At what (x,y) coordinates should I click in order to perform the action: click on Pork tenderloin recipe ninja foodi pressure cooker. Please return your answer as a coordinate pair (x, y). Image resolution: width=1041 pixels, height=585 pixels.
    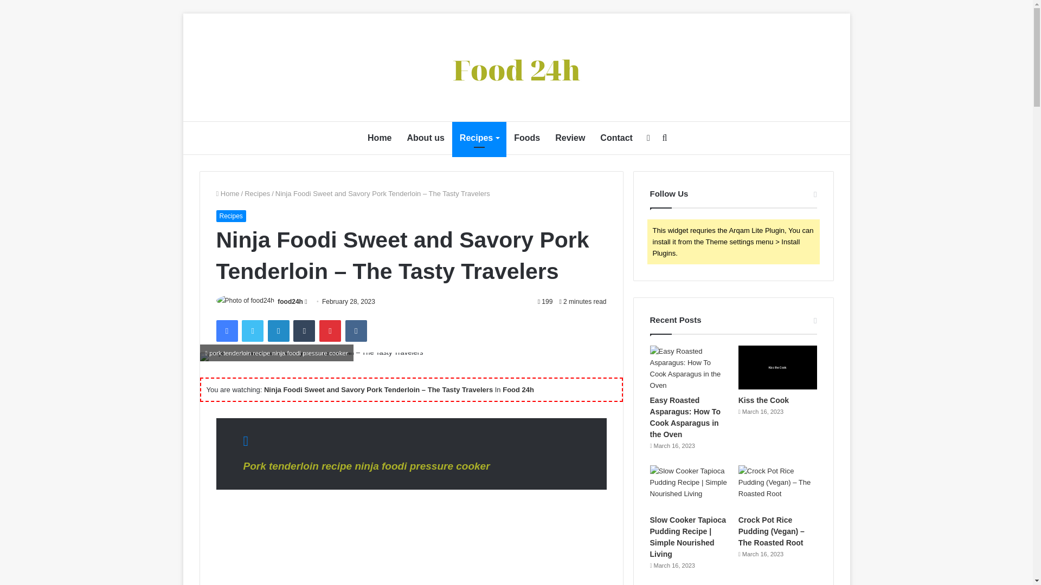
    Looking at the image, I should click on (365, 466).